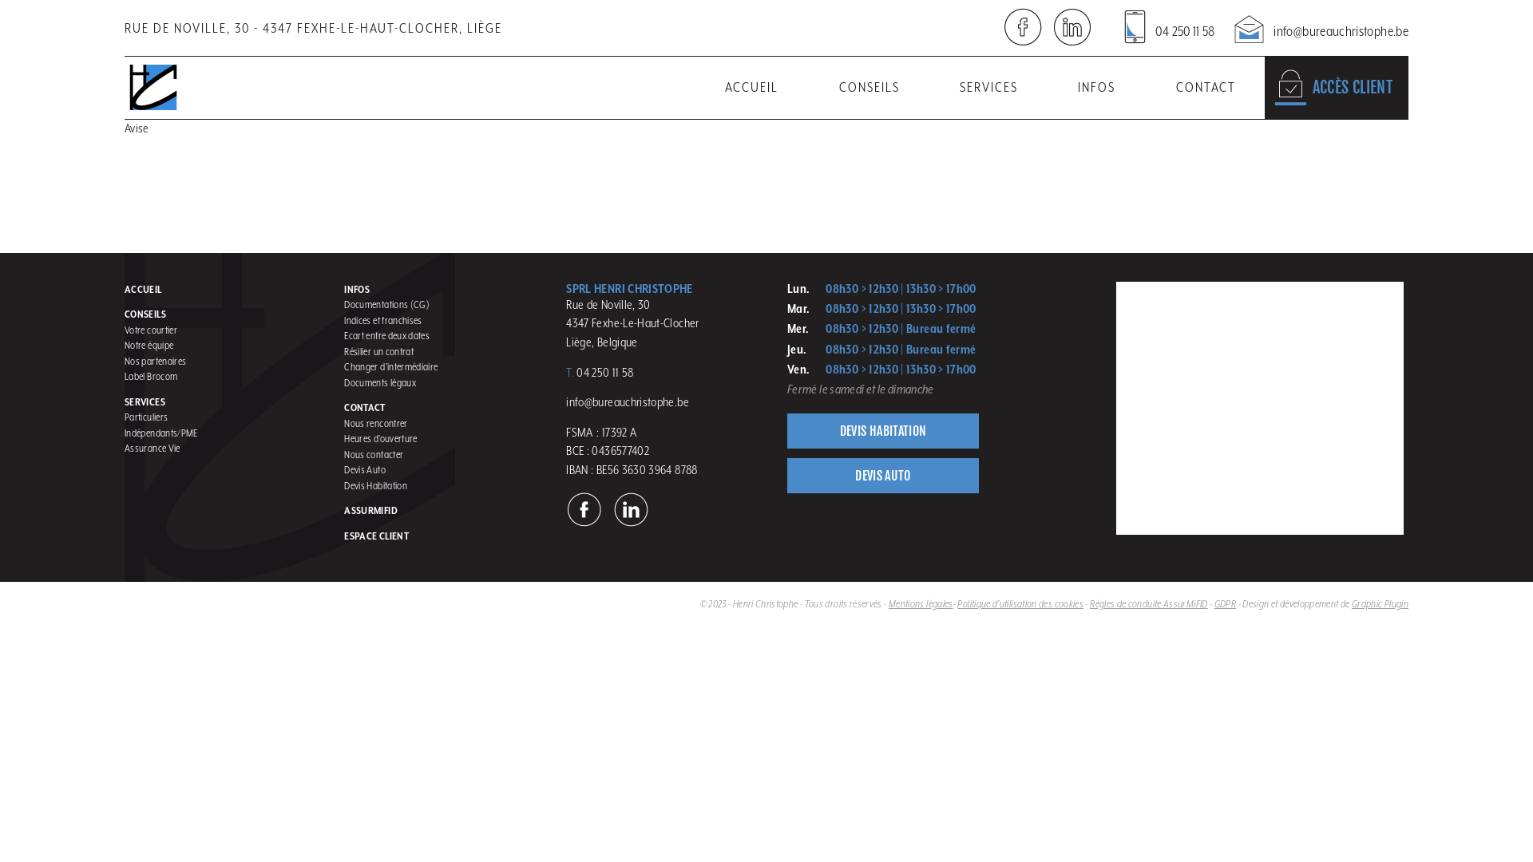 The width and height of the screenshot is (1533, 862). Describe the element at coordinates (1321, 24) in the screenshot. I see `info@bureauchristophe.be` at that location.